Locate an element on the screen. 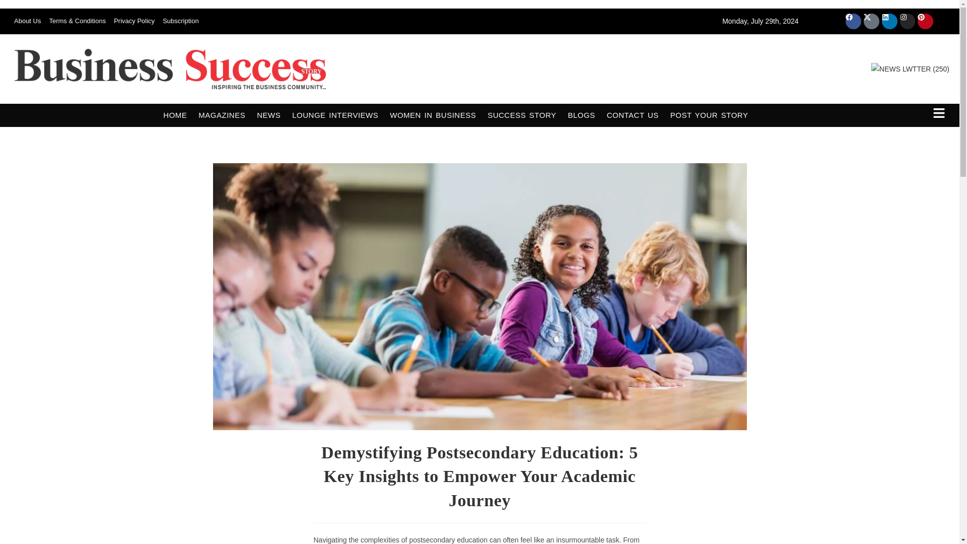 This screenshot has width=967, height=544. CONTACT US is located at coordinates (633, 115).